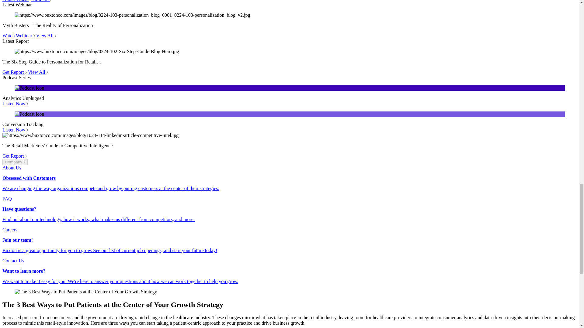 The image size is (584, 328). Describe the element at coordinates (19, 36) in the screenshot. I see `Watch Webinar` at that location.